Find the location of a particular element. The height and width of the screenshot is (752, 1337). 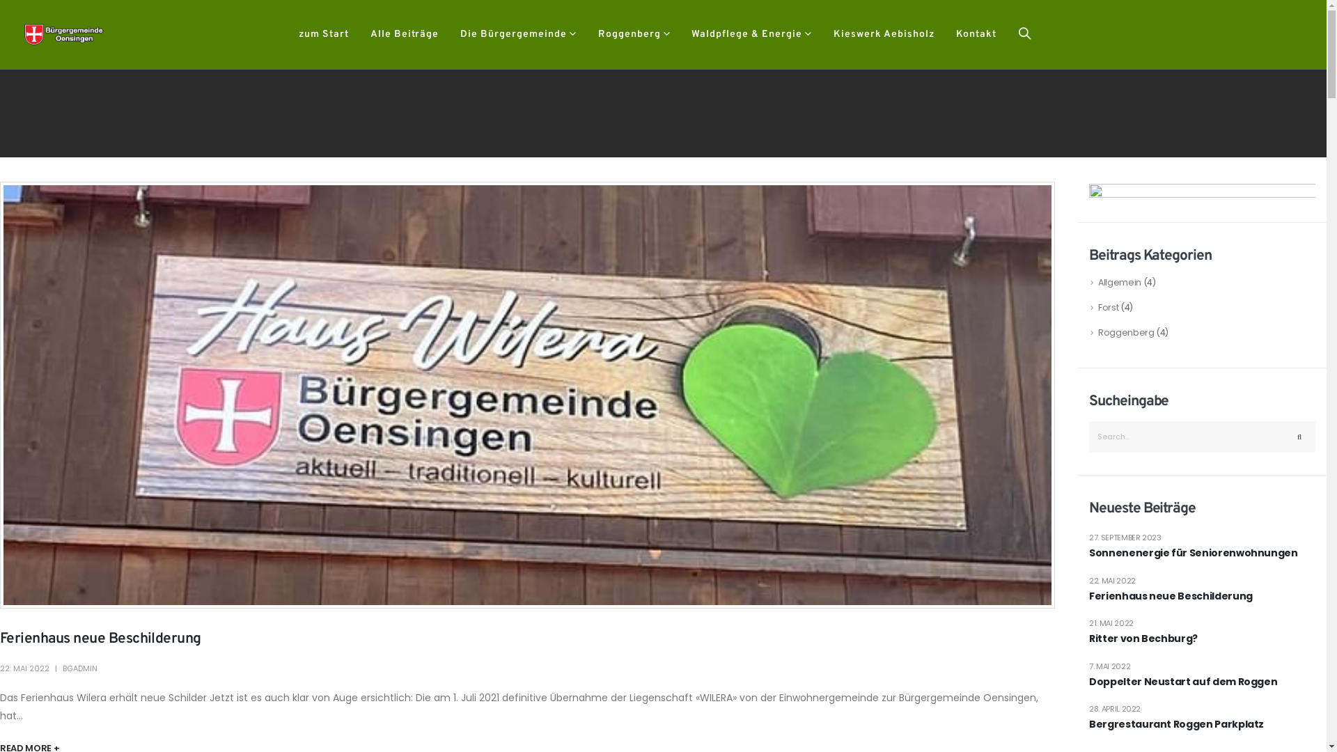

zum Start is located at coordinates (325, 35).